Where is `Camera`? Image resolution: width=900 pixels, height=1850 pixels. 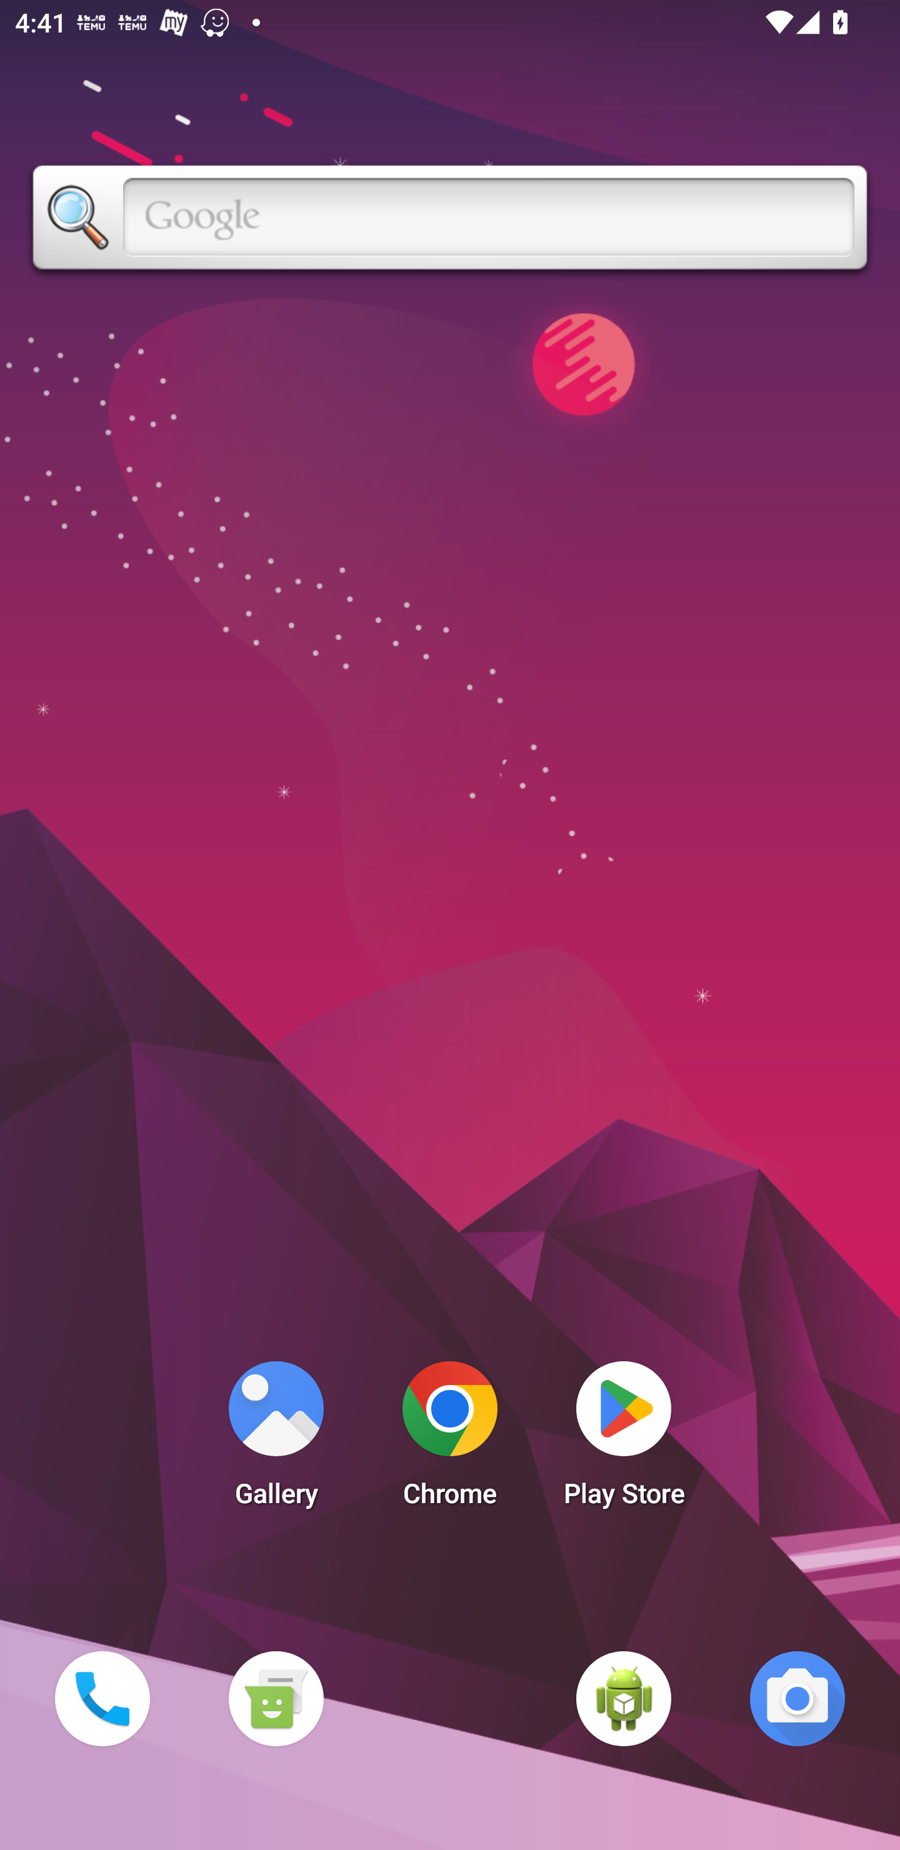
Camera is located at coordinates (797, 1698).